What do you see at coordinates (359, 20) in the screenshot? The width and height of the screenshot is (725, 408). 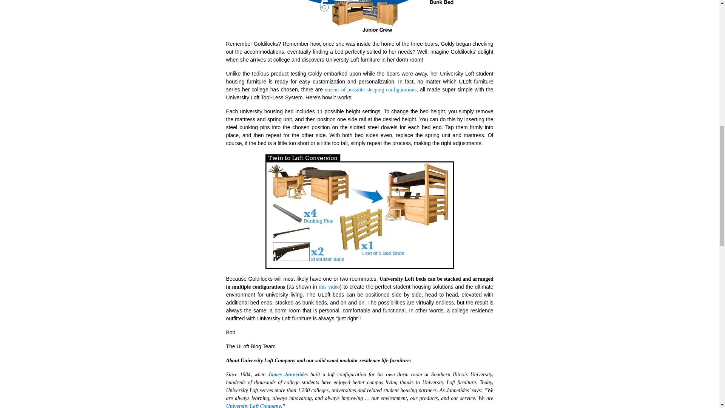 I see `graduateEvolution web` at bounding box center [359, 20].